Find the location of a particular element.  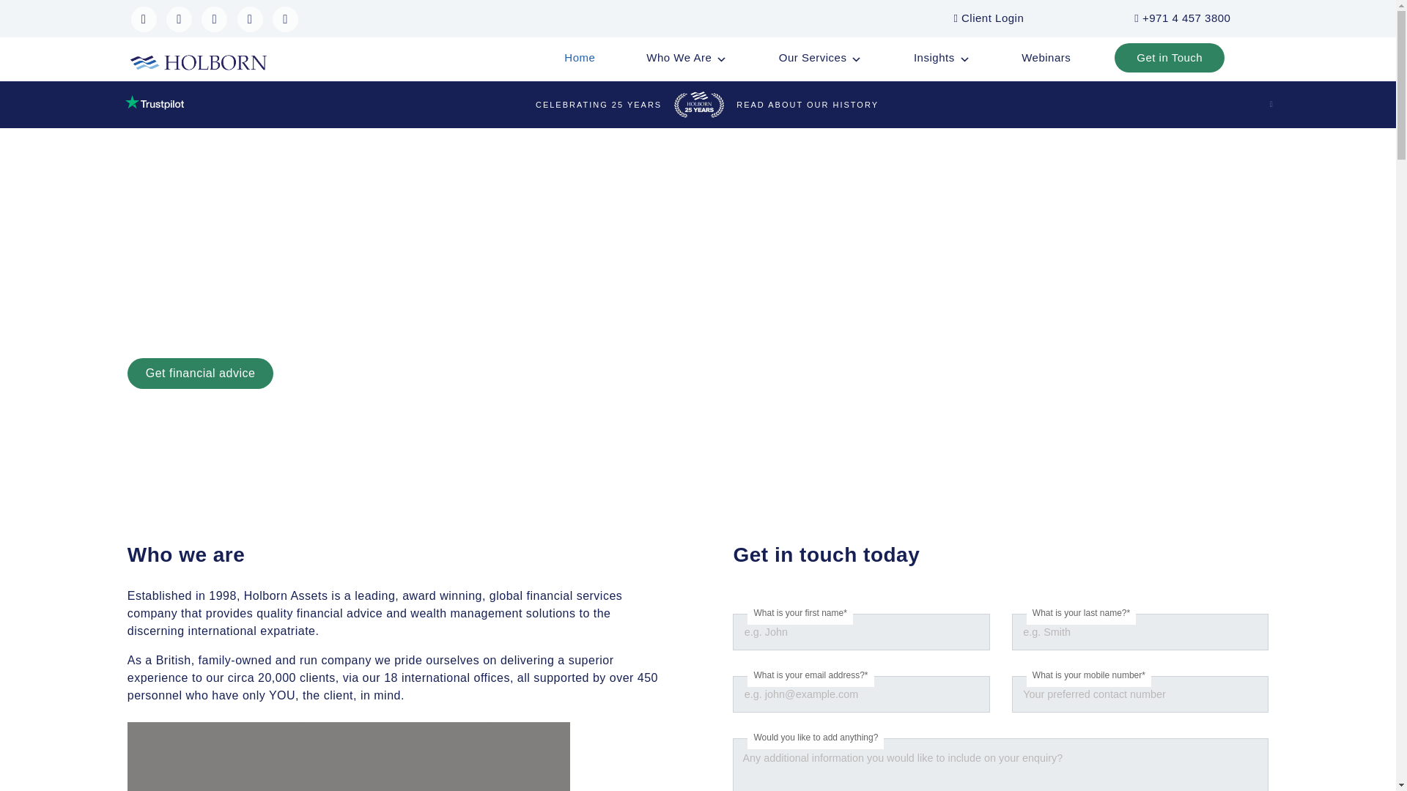

Home is located at coordinates (579, 58).